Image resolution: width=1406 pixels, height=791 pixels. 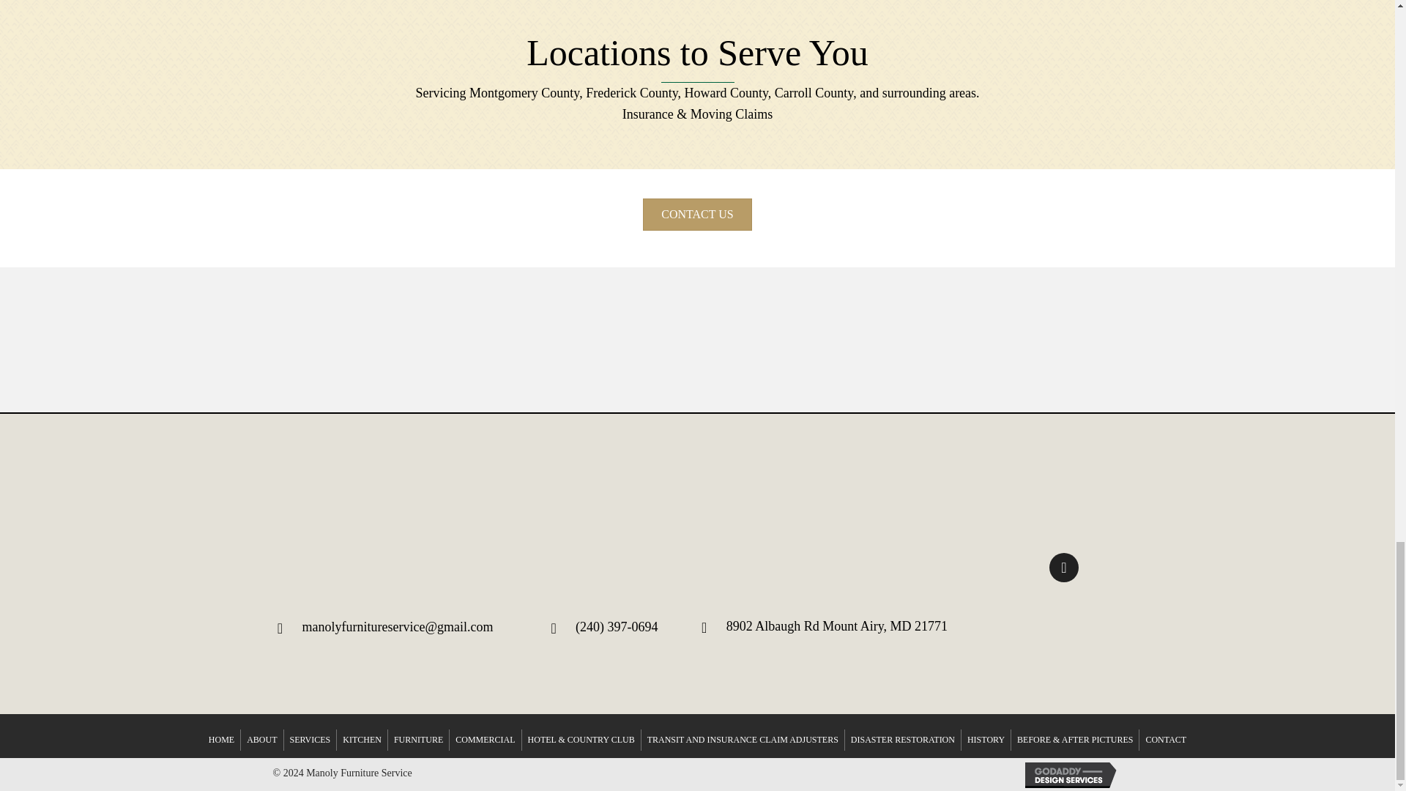 I want to click on KITCHEN, so click(x=362, y=740).